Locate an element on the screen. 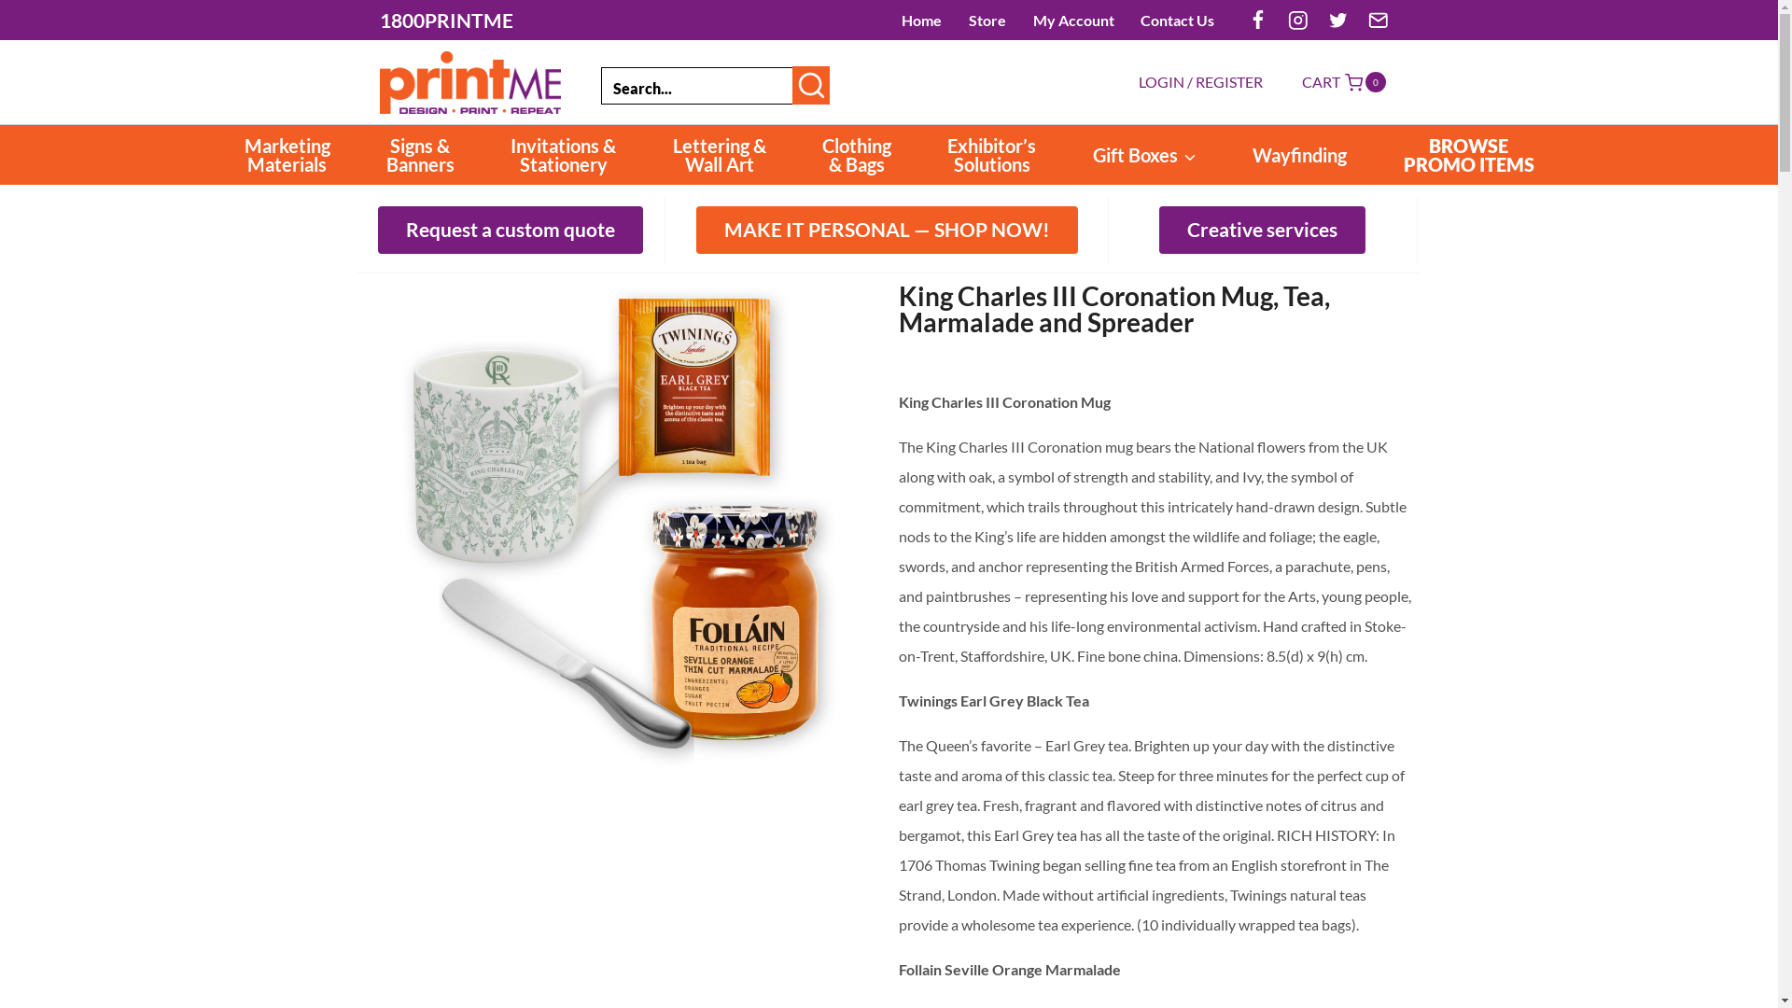 The height and width of the screenshot is (1008, 1792). Clothing
& Bags is located at coordinates (857, 155).